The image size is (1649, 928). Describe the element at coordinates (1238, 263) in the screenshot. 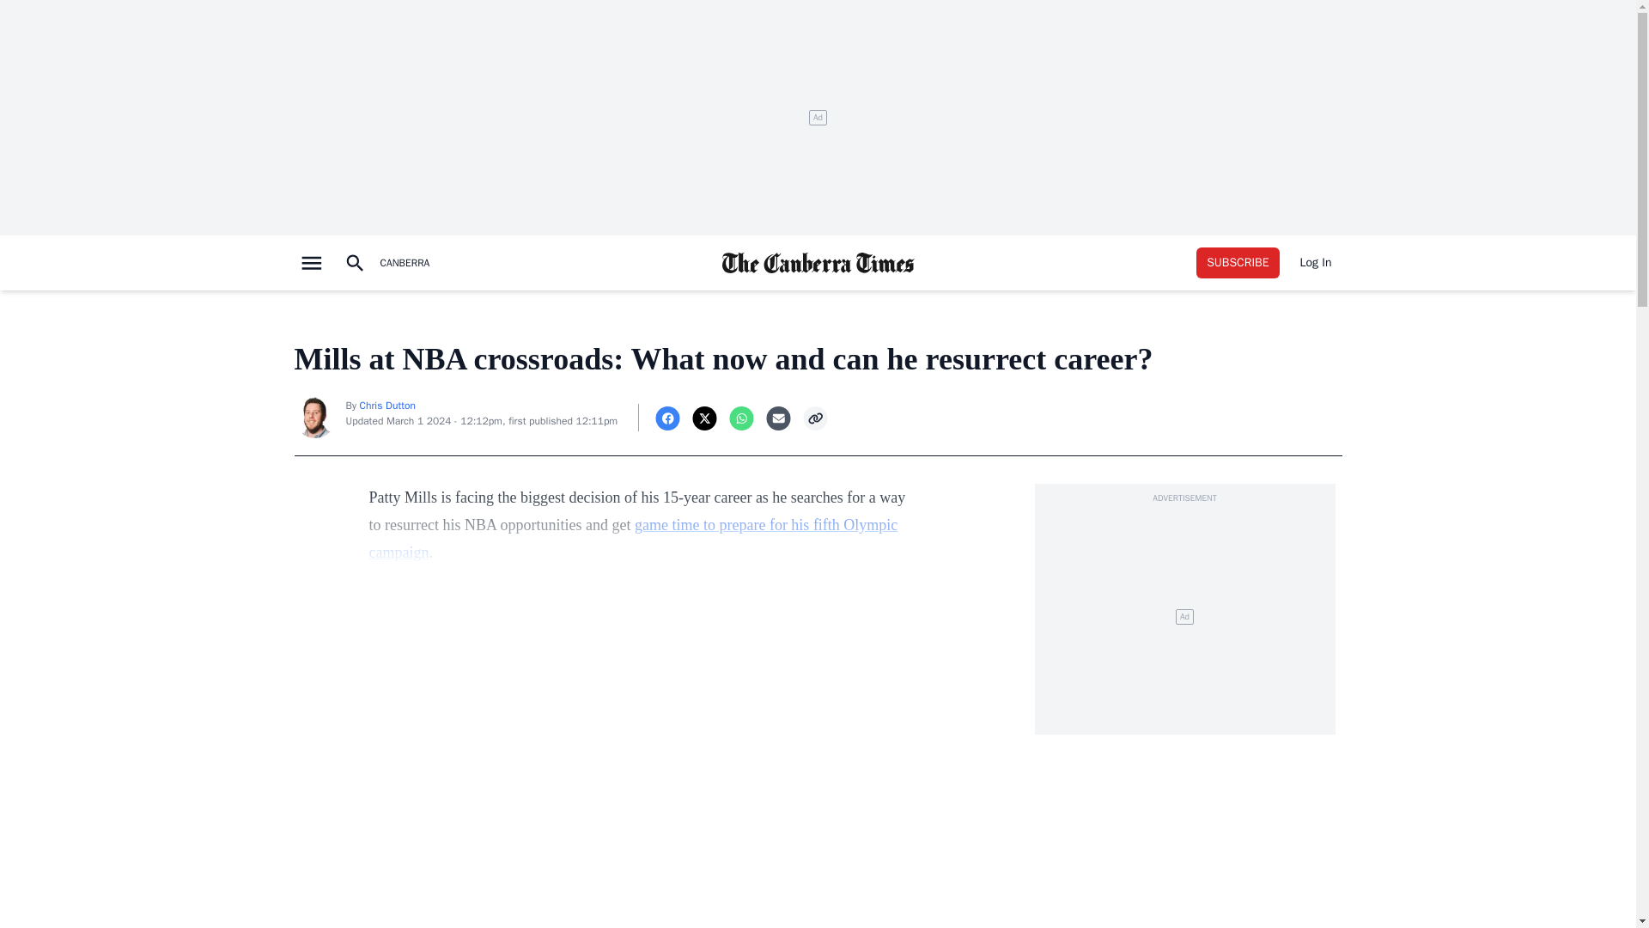

I see `SUBSCRIBE` at that location.